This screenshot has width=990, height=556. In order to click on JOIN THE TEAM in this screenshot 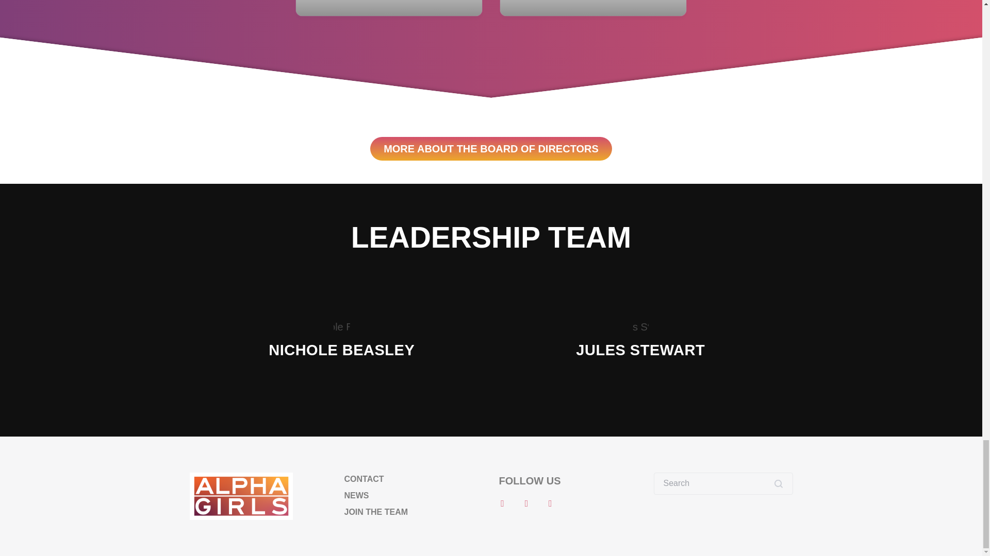, I will do `click(376, 512)`.